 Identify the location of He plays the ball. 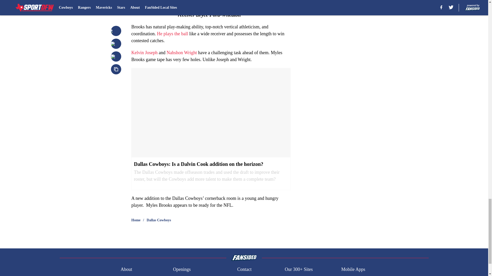
(172, 34).